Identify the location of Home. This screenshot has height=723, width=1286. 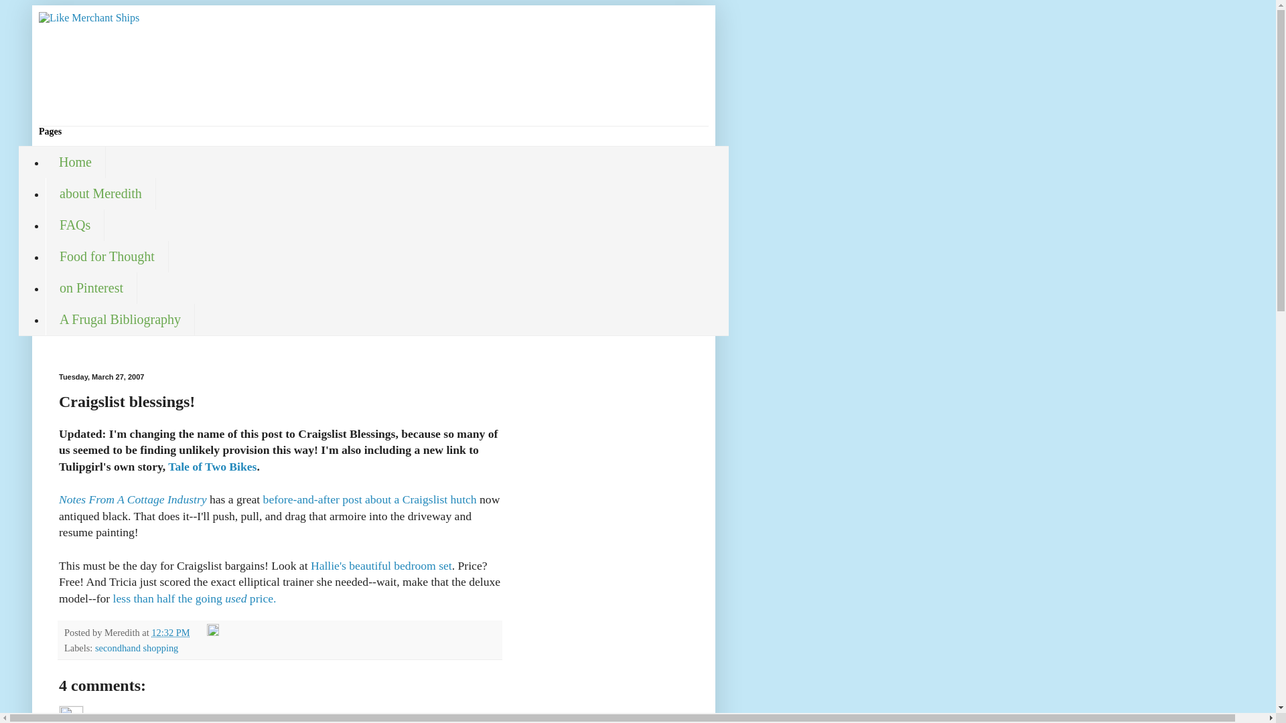
(75, 162).